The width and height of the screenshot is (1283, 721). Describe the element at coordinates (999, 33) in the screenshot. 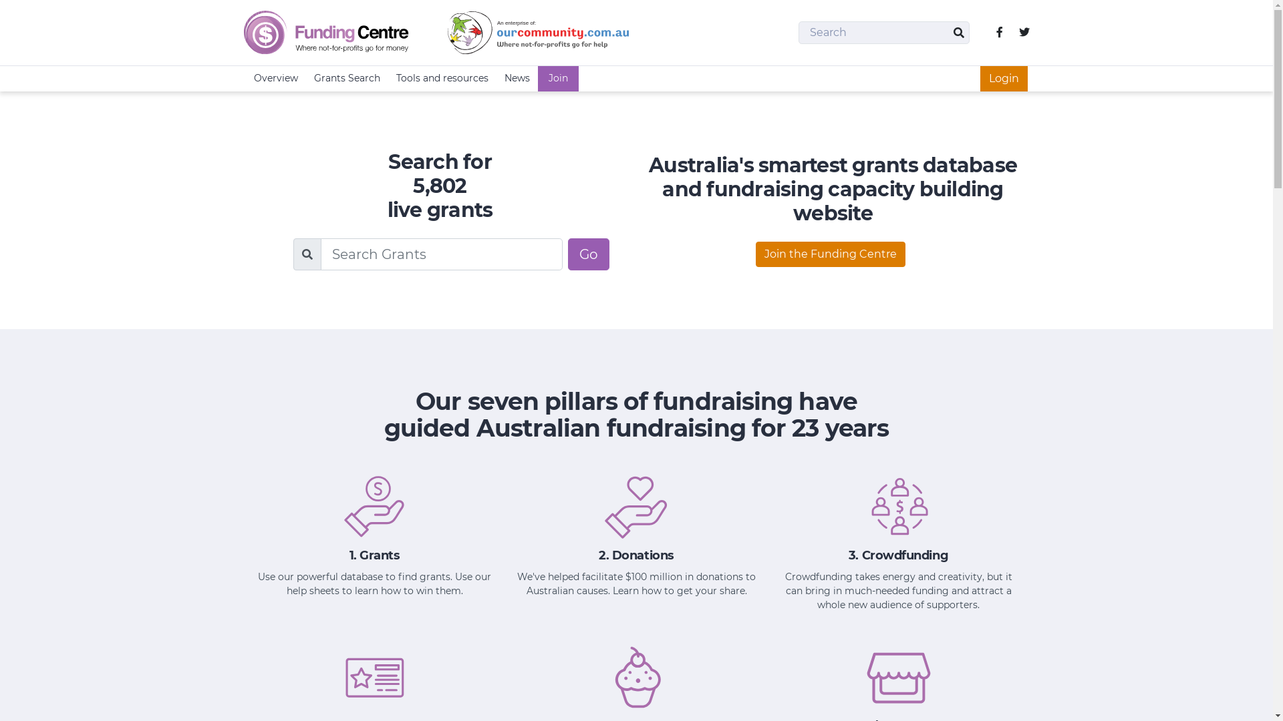

I see `Like us on Facebook` at that location.